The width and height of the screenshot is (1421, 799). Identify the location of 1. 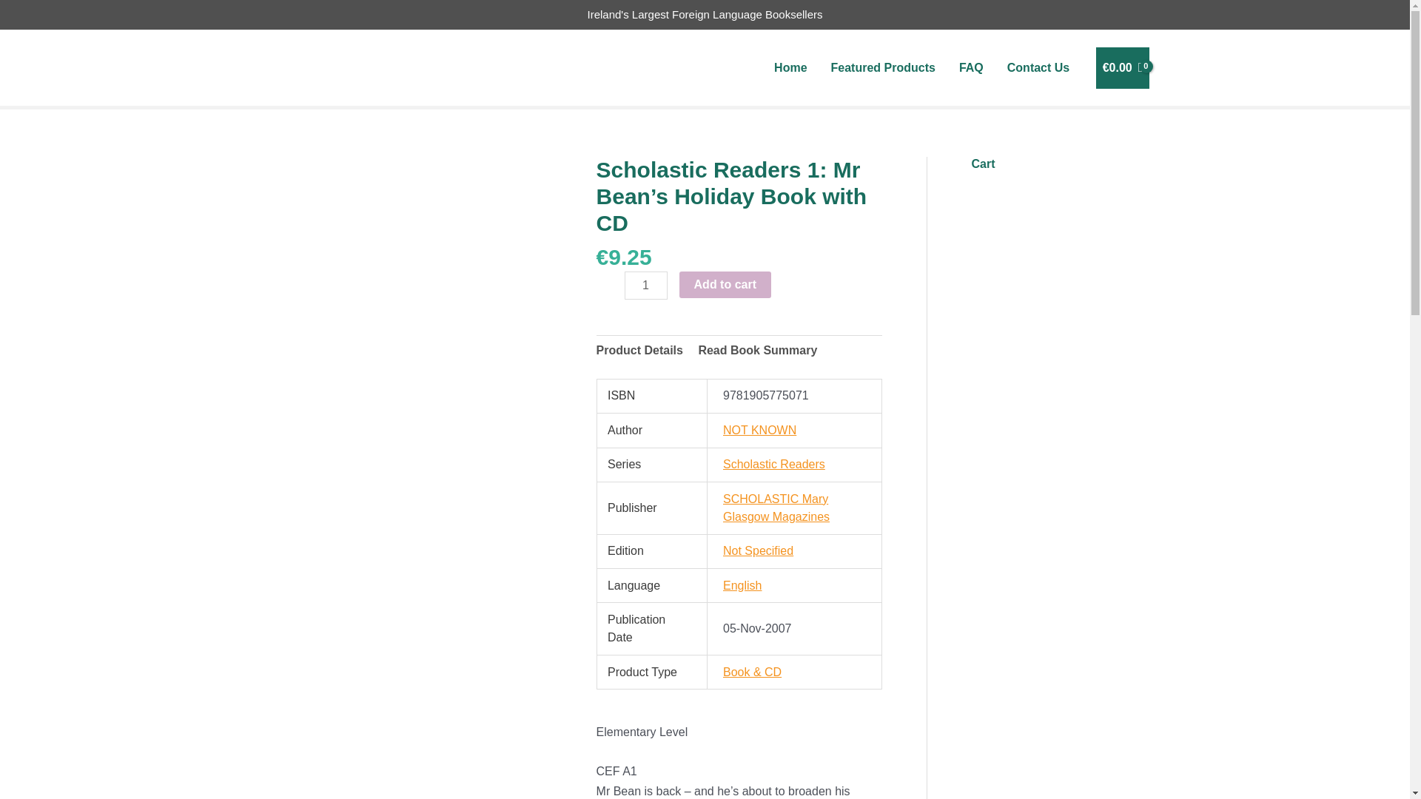
(646, 286).